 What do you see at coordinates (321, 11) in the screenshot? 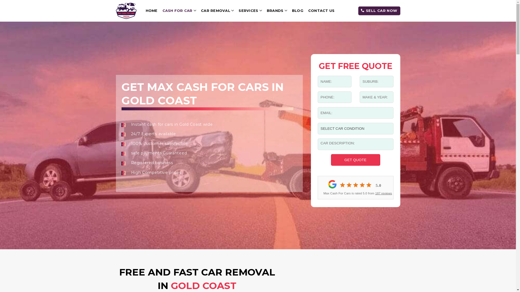
I see `CONTACT US` at bounding box center [321, 11].